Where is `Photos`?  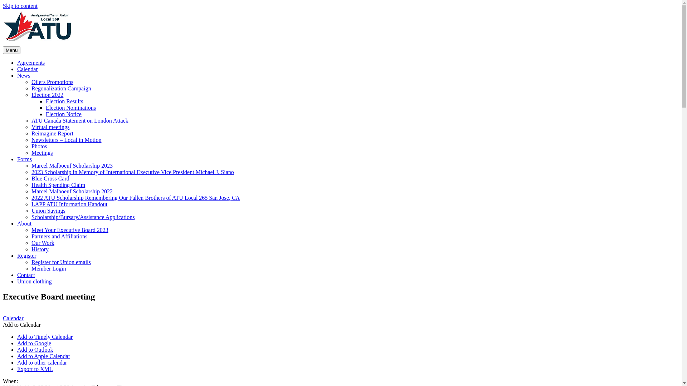 Photos is located at coordinates (39, 147).